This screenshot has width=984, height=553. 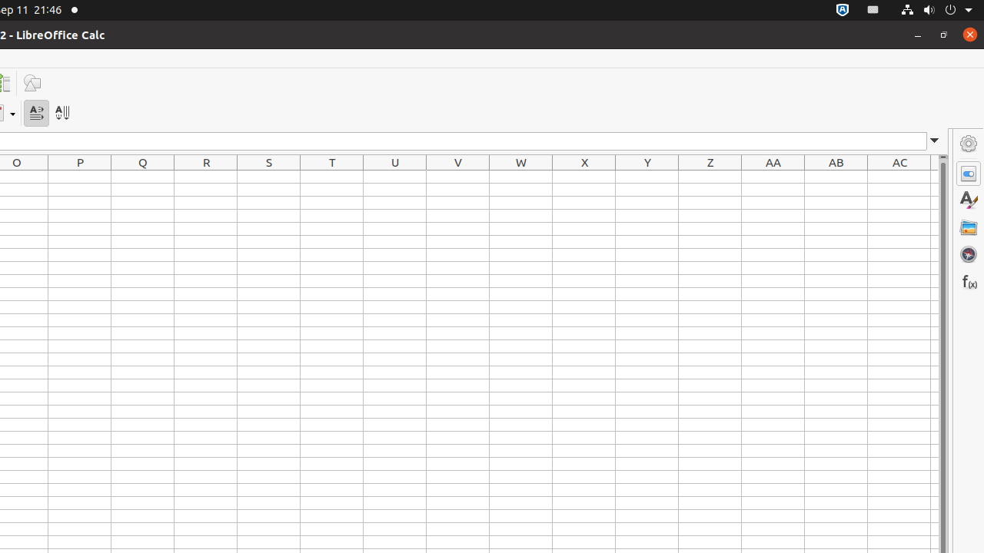 What do you see at coordinates (969, 281) in the screenshot?
I see `Functions` at bounding box center [969, 281].